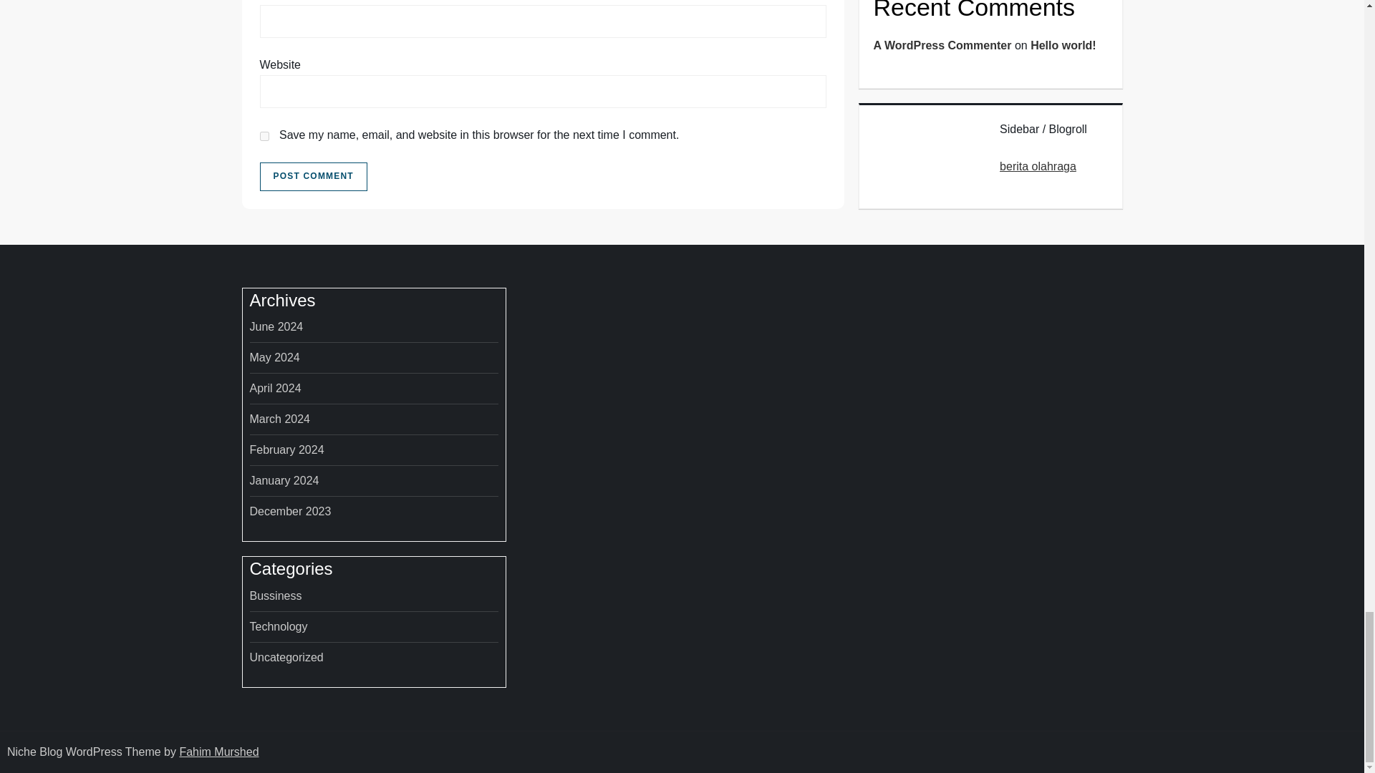  Describe the element at coordinates (279, 419) in the screenshot. I see `March 2024` at that location.